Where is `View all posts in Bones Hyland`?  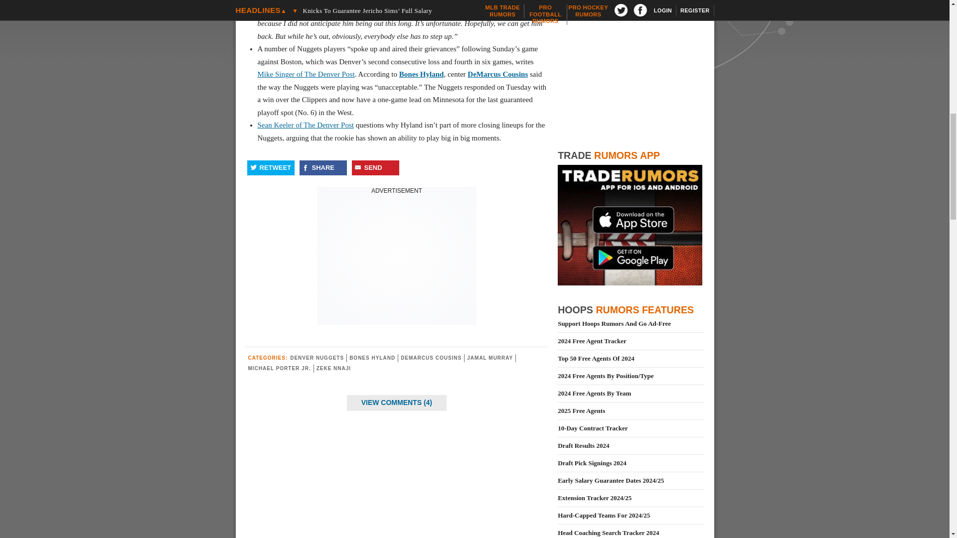
View all posts in Bones Hyland is located at coordinates (372, 358).